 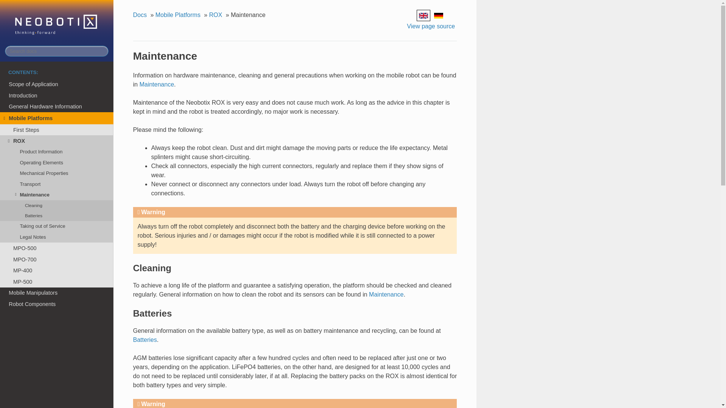 I want to click on MPO-500, so click(x=57, y=248).